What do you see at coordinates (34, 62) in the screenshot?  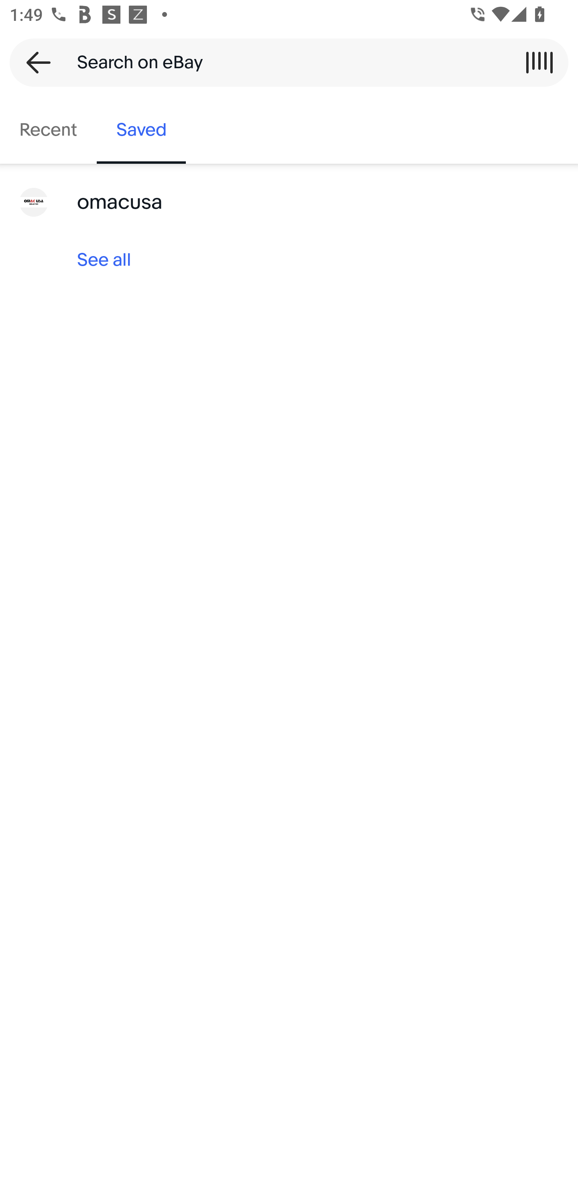 I see `Back` at bounding box center [34, 62].